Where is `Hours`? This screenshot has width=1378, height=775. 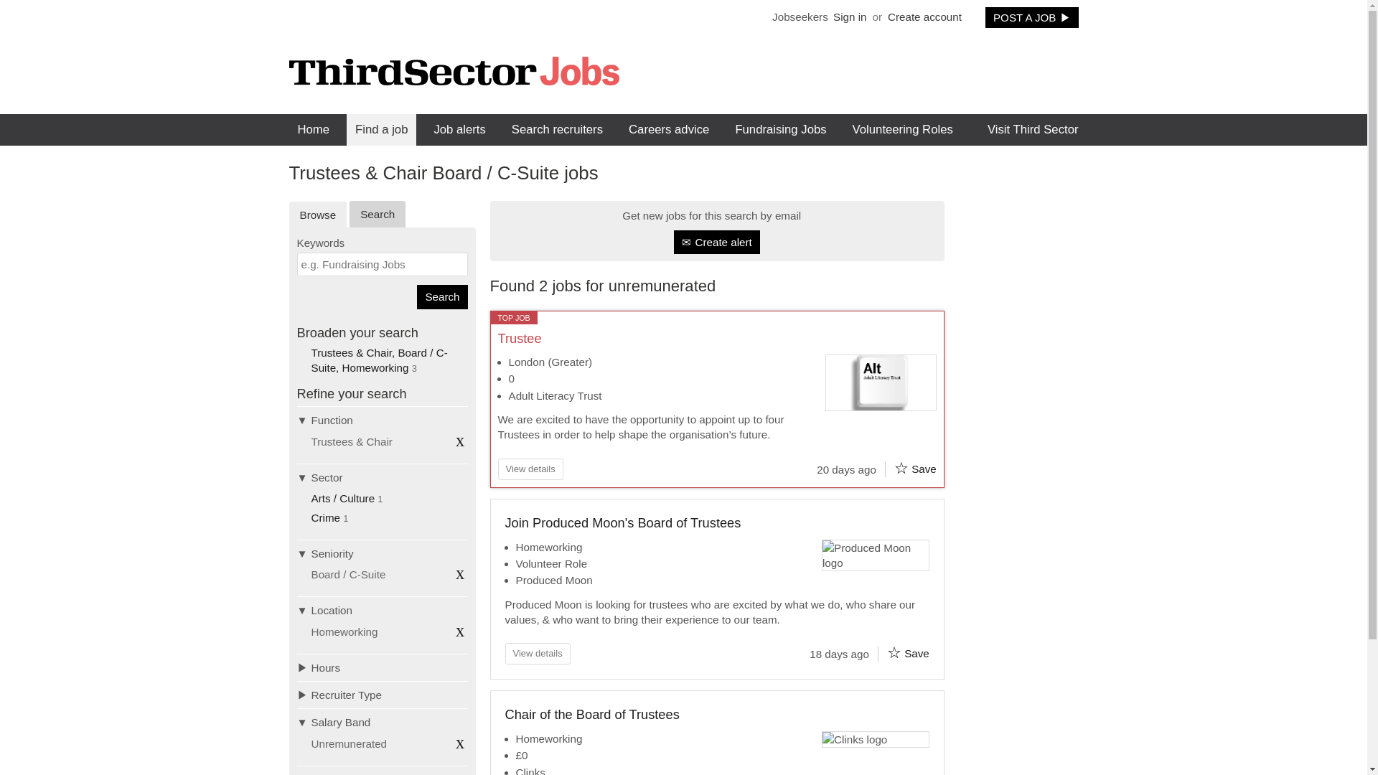 Hours is located at coordinates (383, 667).